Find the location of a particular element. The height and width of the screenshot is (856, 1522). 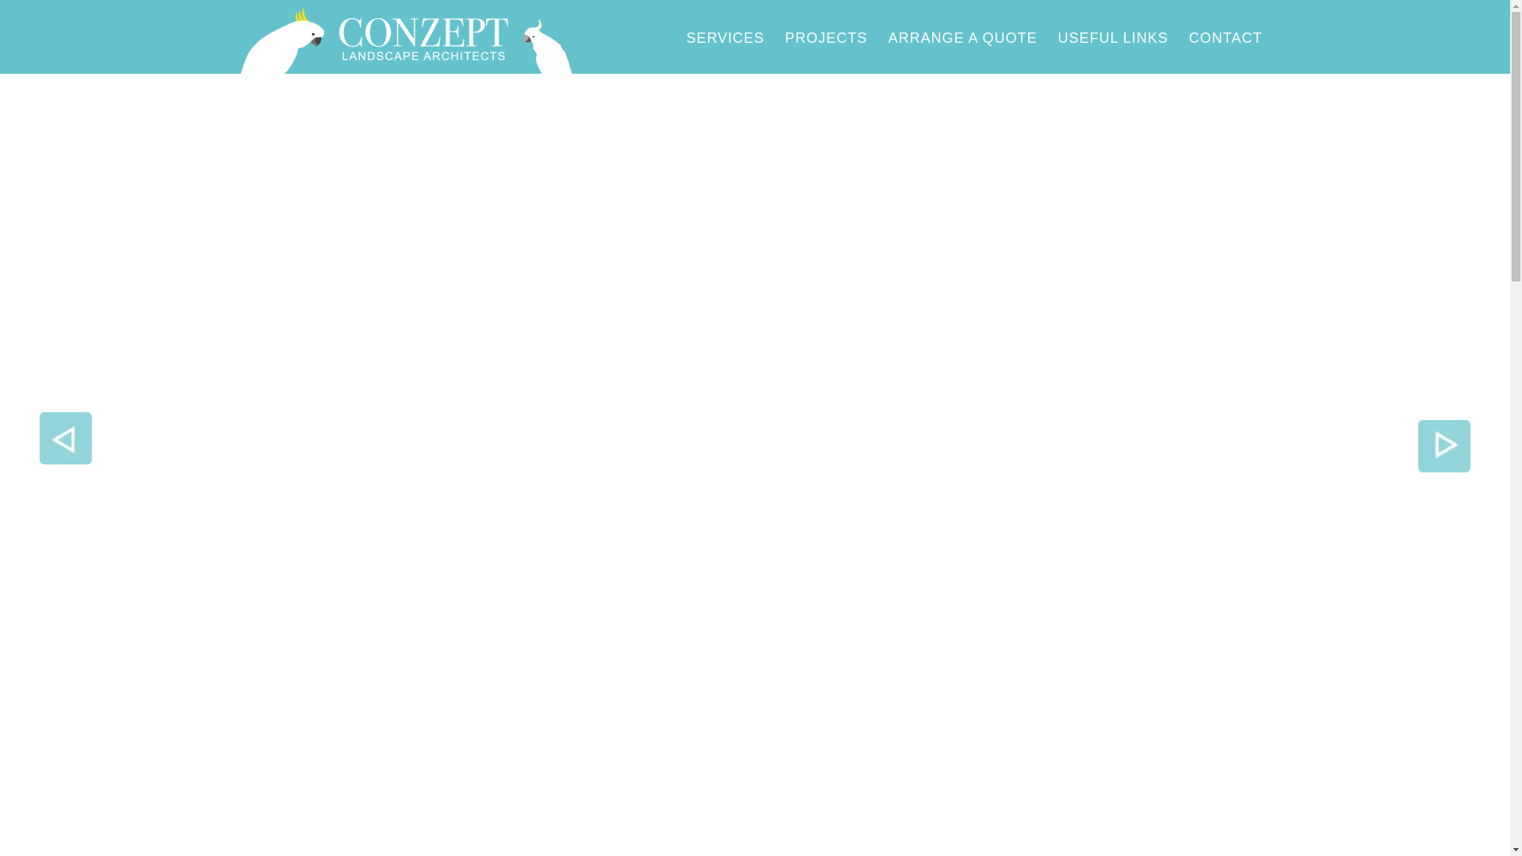

ARRANGE A QUOTE is located at coordinates (962, 38).